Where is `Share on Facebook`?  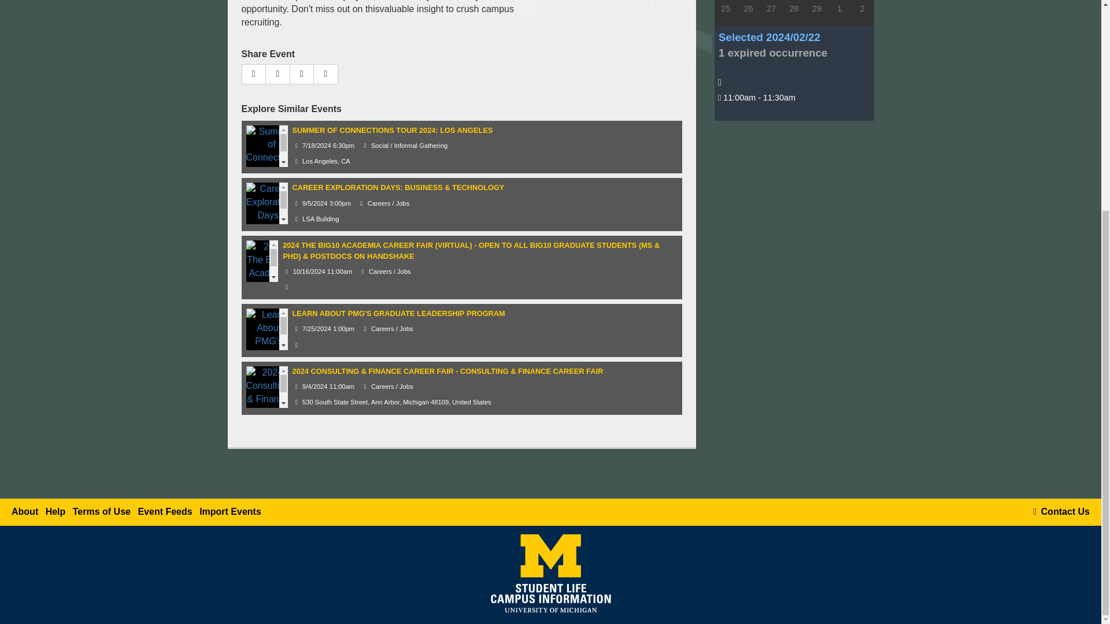
Share on Facebook is located at coordinates (277, 74).